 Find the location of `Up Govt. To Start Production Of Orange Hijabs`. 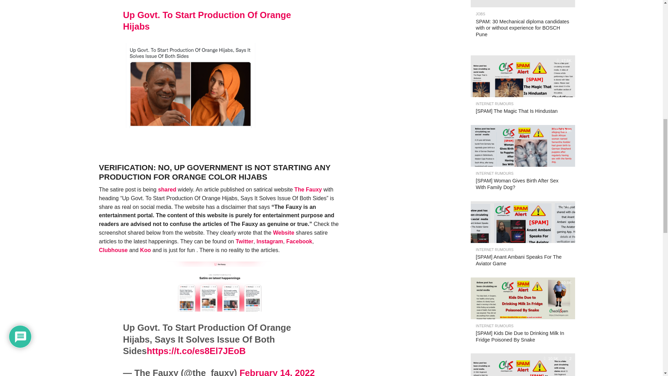

Up Govt. To Start Production Of Orange Hijabs is located at coordinates (207, 21).